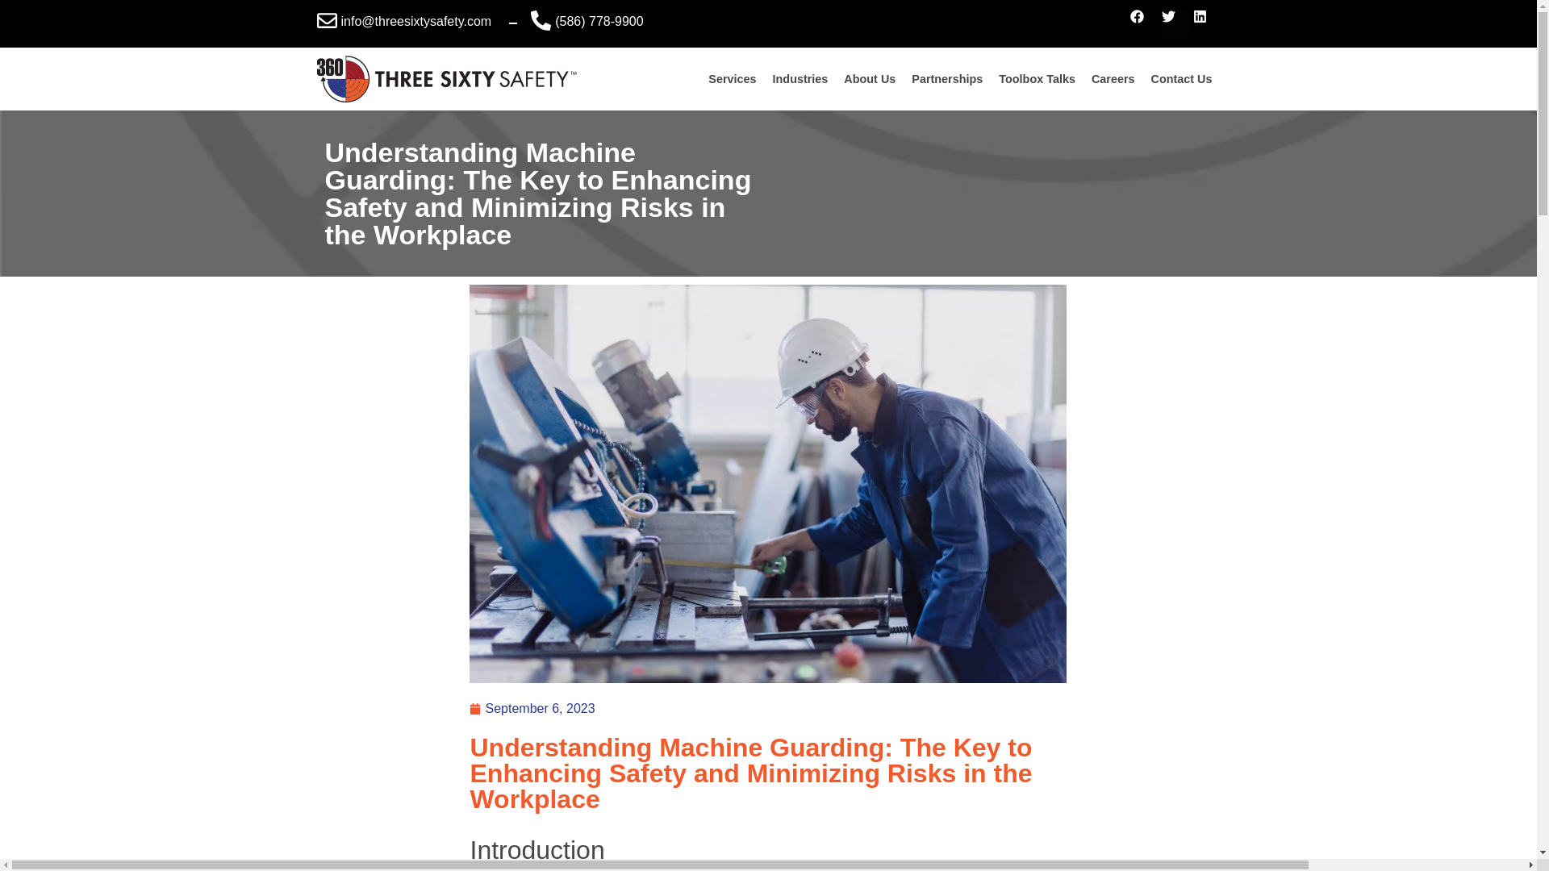 This screenshot has height=871, width=1549. Describe the element at coordinates (1181, 78) in the screenshot. I see `Contact Us` at that location.